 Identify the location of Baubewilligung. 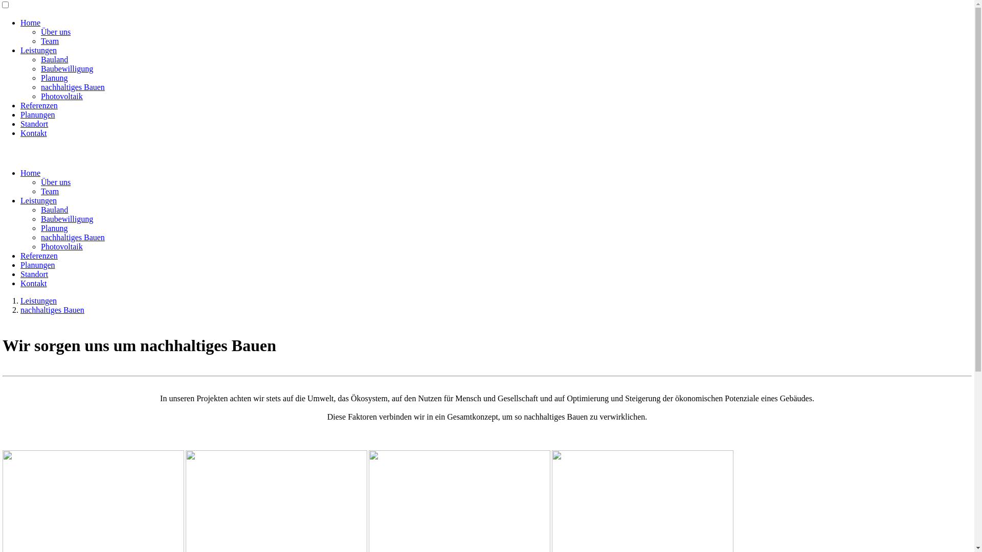
(67, 219).